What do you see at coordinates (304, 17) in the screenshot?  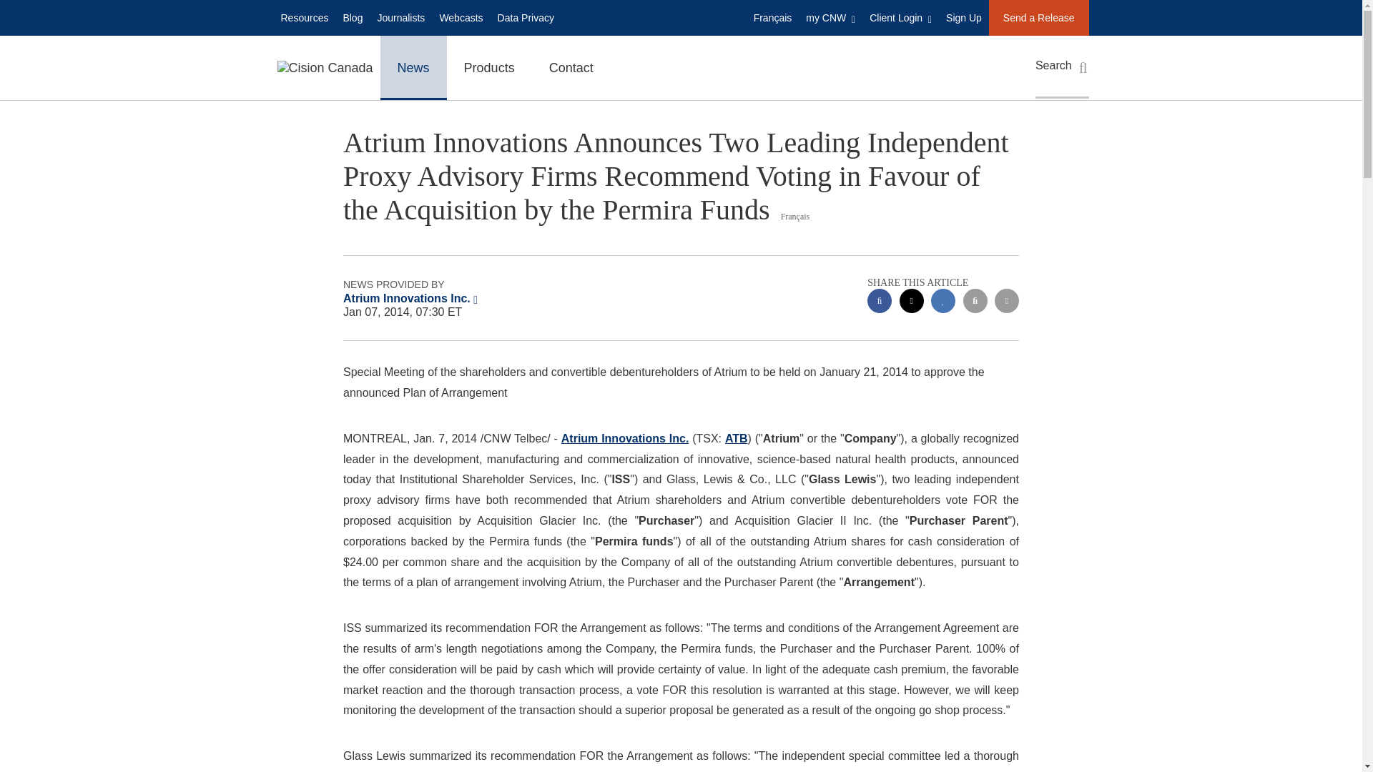 I see `Resources` at bounding box center [304, 17].